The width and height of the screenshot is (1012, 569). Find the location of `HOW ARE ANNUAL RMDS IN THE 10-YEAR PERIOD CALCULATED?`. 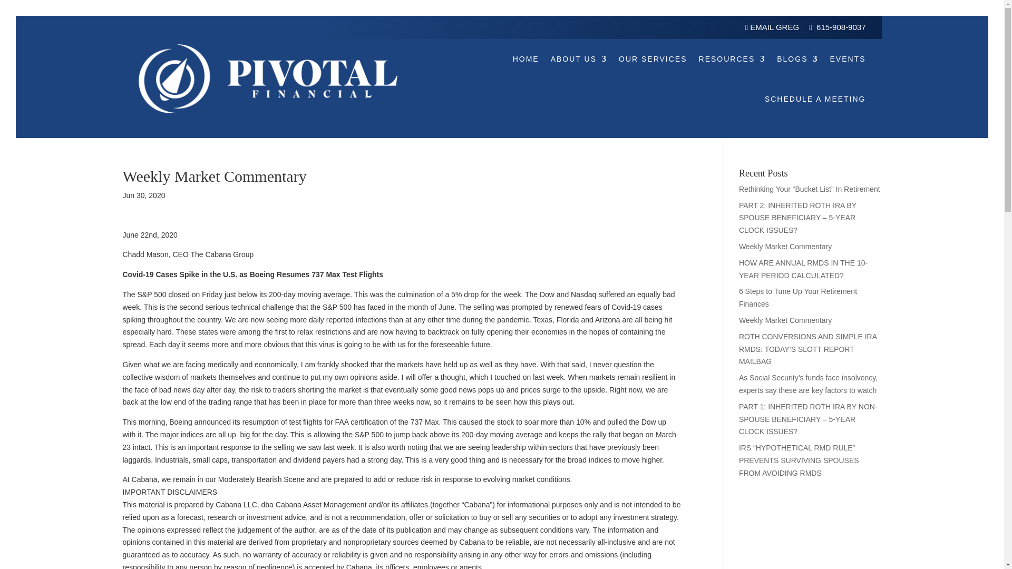

HOW ARE ANNUAL RMDS IN THE 10-YEAR PERIOD CALCULATED? is located at coordinates (803, 269).